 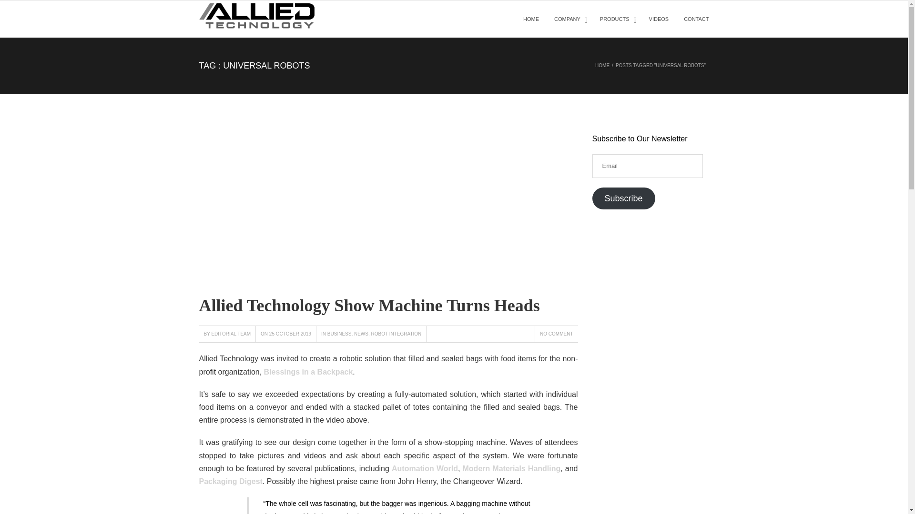 What do you see at coordinates (524, 385) in the screenshot?
I see `Twitter` at bounding box center [524, 385].